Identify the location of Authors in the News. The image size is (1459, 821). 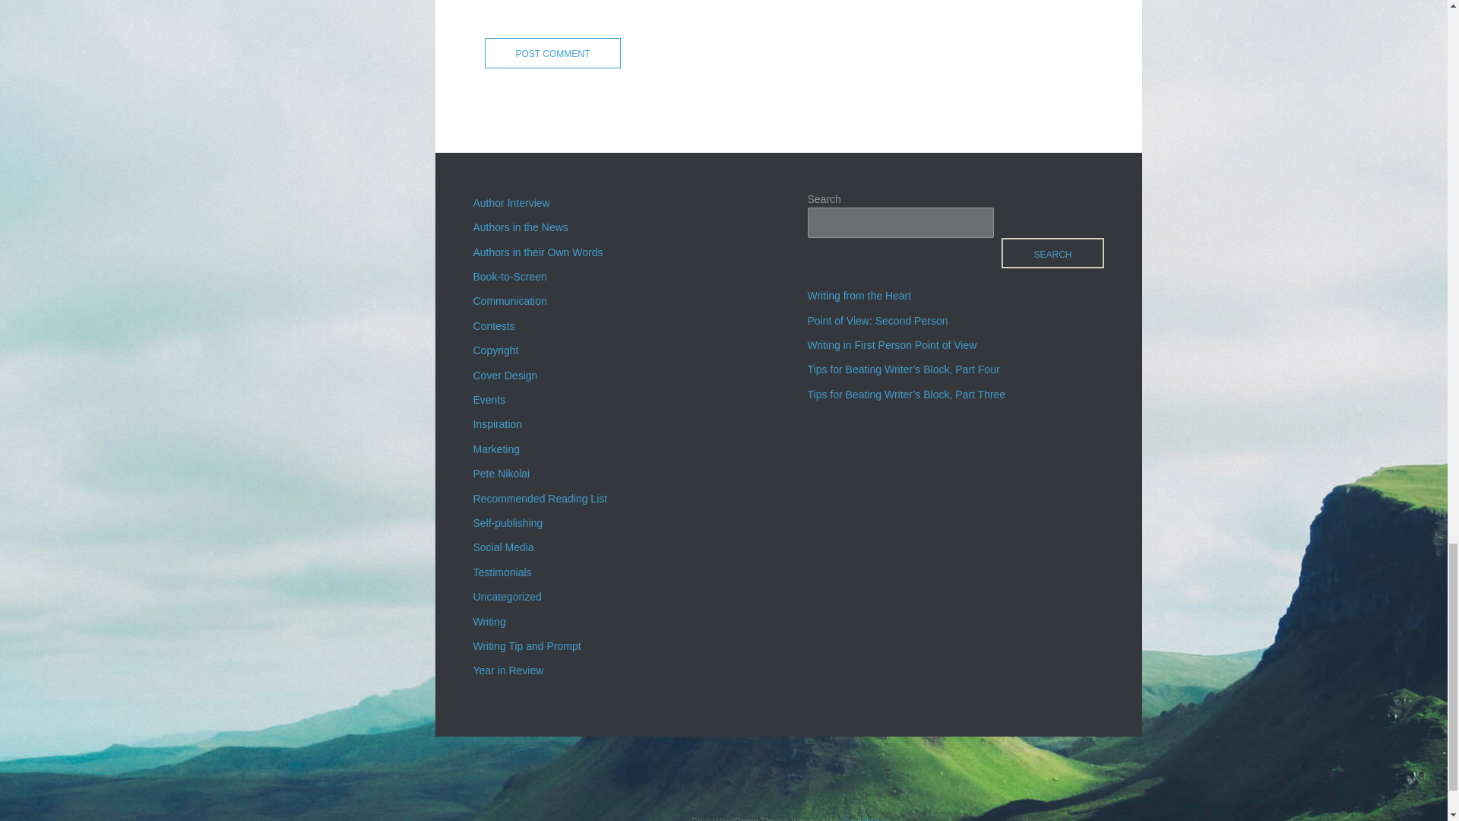
(520, 227).